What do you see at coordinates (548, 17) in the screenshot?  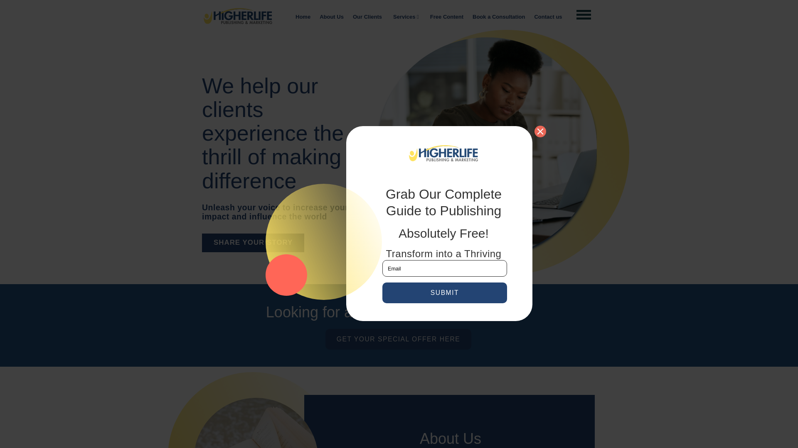 I see `Contact us` at bounding box center [548, 17].